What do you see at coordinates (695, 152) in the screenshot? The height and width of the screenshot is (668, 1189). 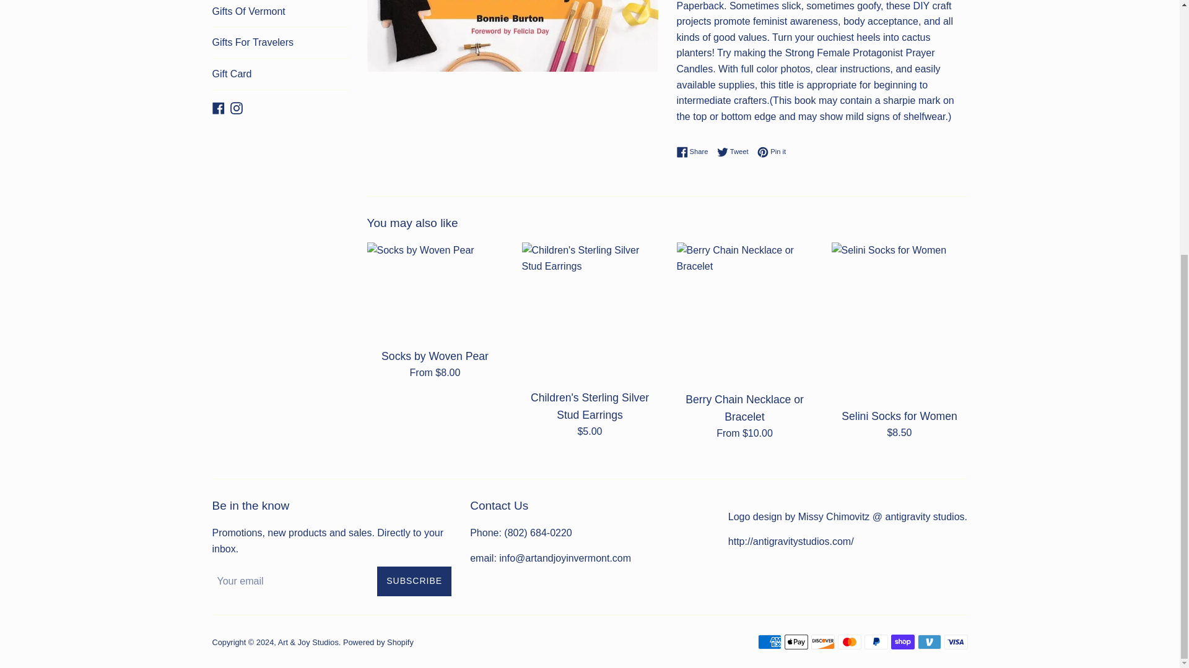 I see `Share on Facebook` at bounding box center [695, 152].